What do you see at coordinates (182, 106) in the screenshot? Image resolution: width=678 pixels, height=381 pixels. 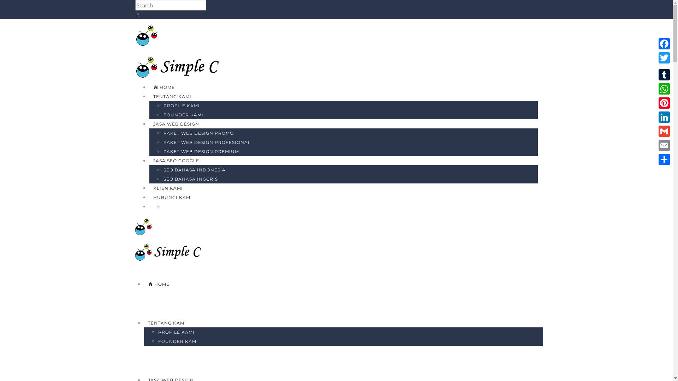 I see `PROFILE KAMI` at bounding box center [182, 106].